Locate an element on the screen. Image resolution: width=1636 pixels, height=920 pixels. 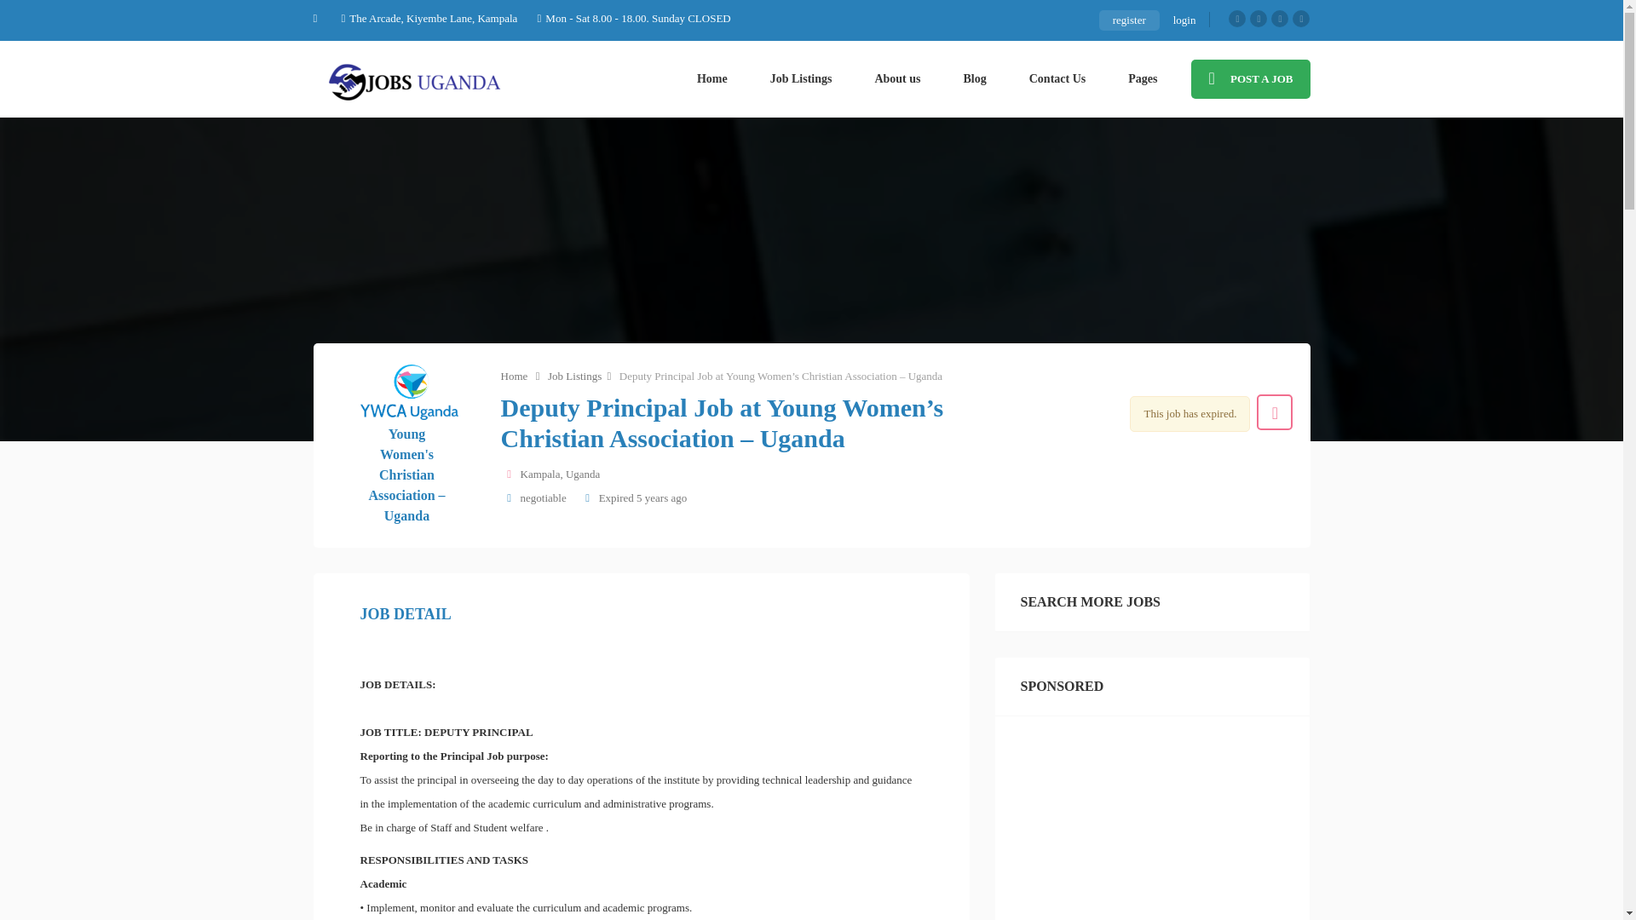
login is located at coordinates (1184, 20).